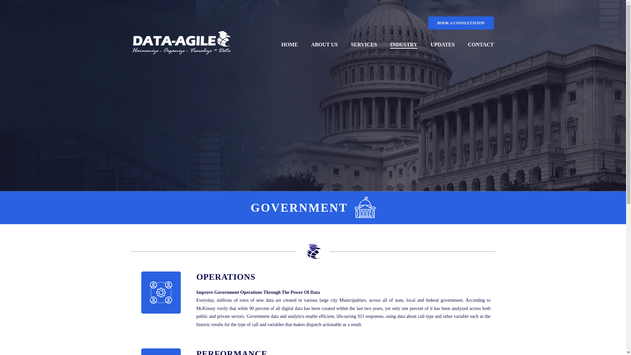 This screenshot has width=631, height=355. What do you see at coordinates (460, 23) in the screenshot?
I see `BOOK A CONSULTATION` at bounding box center [460, 23].